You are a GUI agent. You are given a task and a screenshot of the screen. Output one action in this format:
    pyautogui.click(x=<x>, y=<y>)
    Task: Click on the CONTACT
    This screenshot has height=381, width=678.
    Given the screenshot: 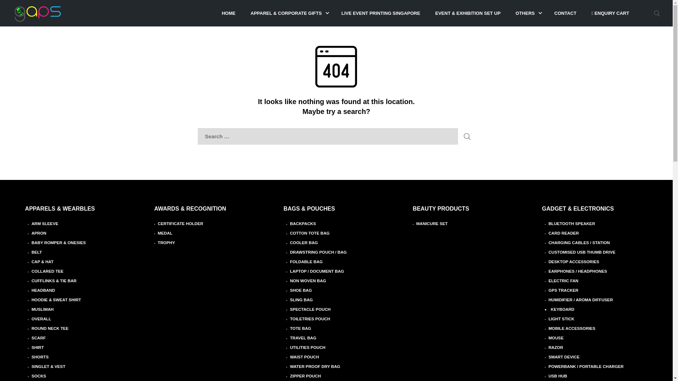 What is the action you would take?
    pyautogui.click(x=565, y=13)
    